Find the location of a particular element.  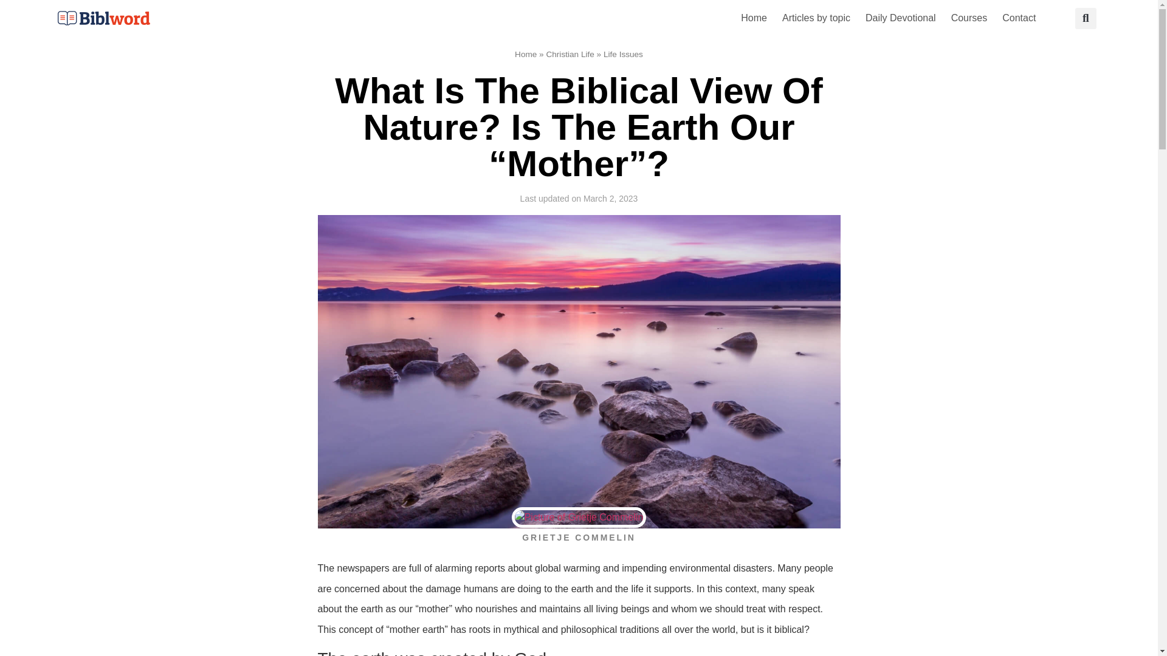

Daily Devotional is located at coordinates (900, 18).